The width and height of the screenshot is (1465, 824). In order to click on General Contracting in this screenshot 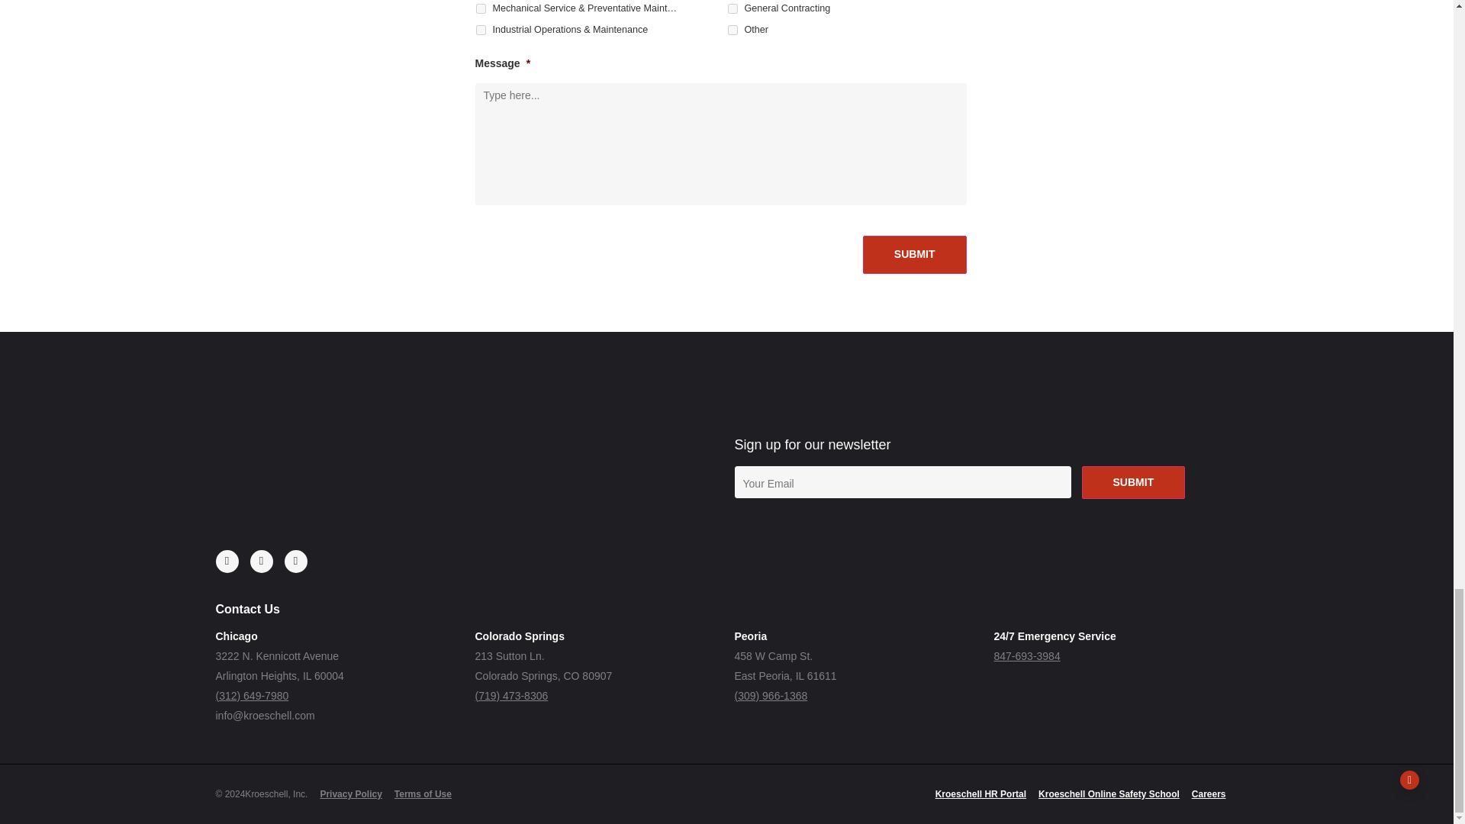, I will do `click(732, 9)`.